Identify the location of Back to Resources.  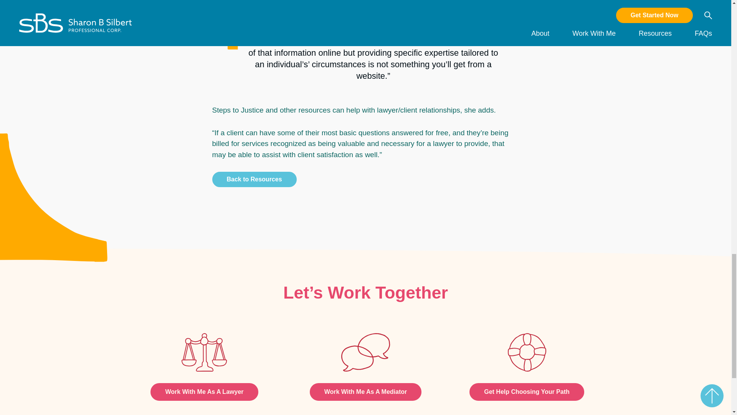
(254, 179).